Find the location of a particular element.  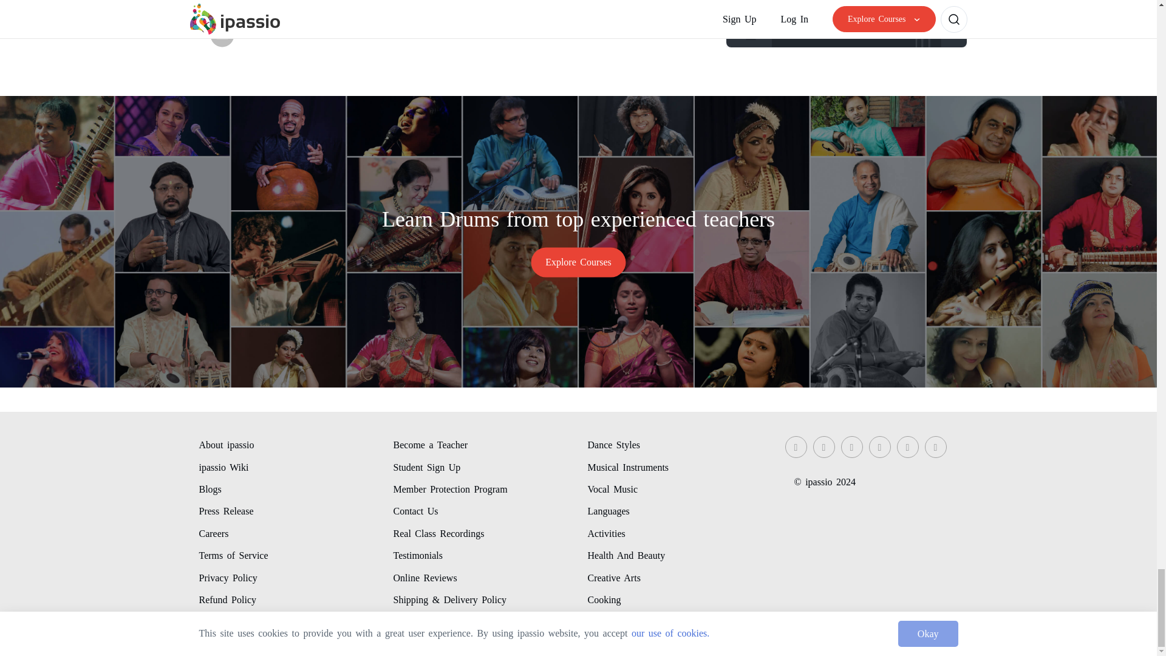

ipassio Wiki is located at coordinates (224, 469).